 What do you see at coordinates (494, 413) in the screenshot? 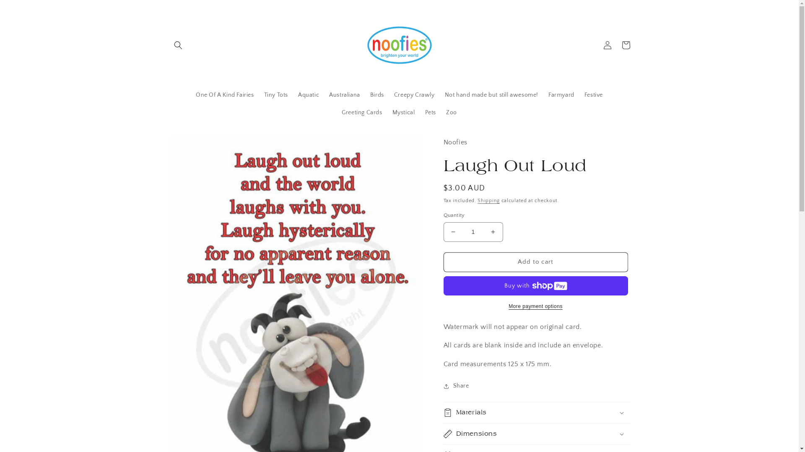
I see `https://noofies.com.au/products/laugh-out-loud` at bounding box center [494, 413].